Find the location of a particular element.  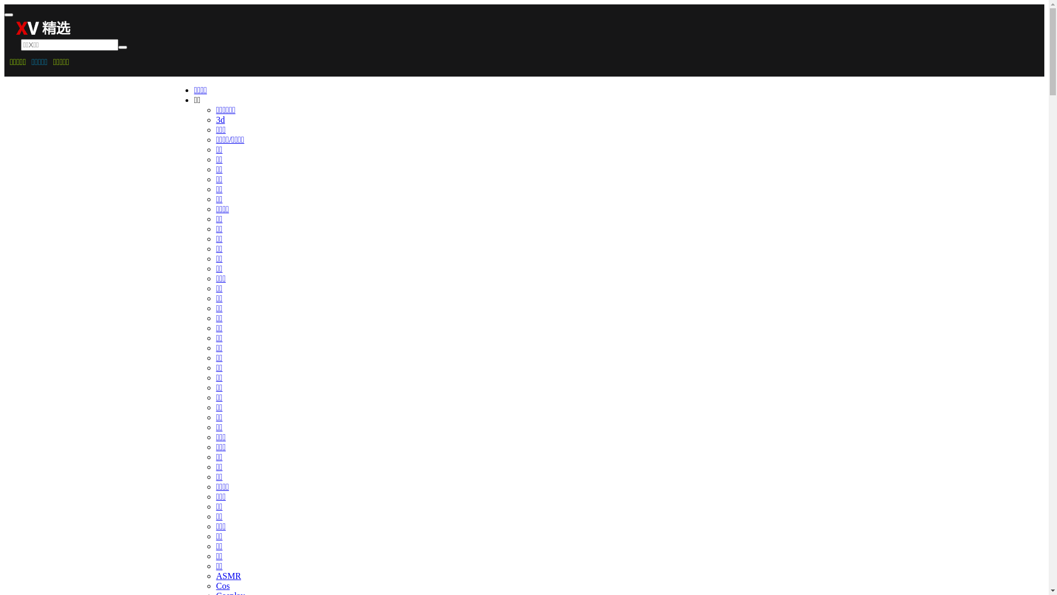

Cos is located at coordinates (222, 586).